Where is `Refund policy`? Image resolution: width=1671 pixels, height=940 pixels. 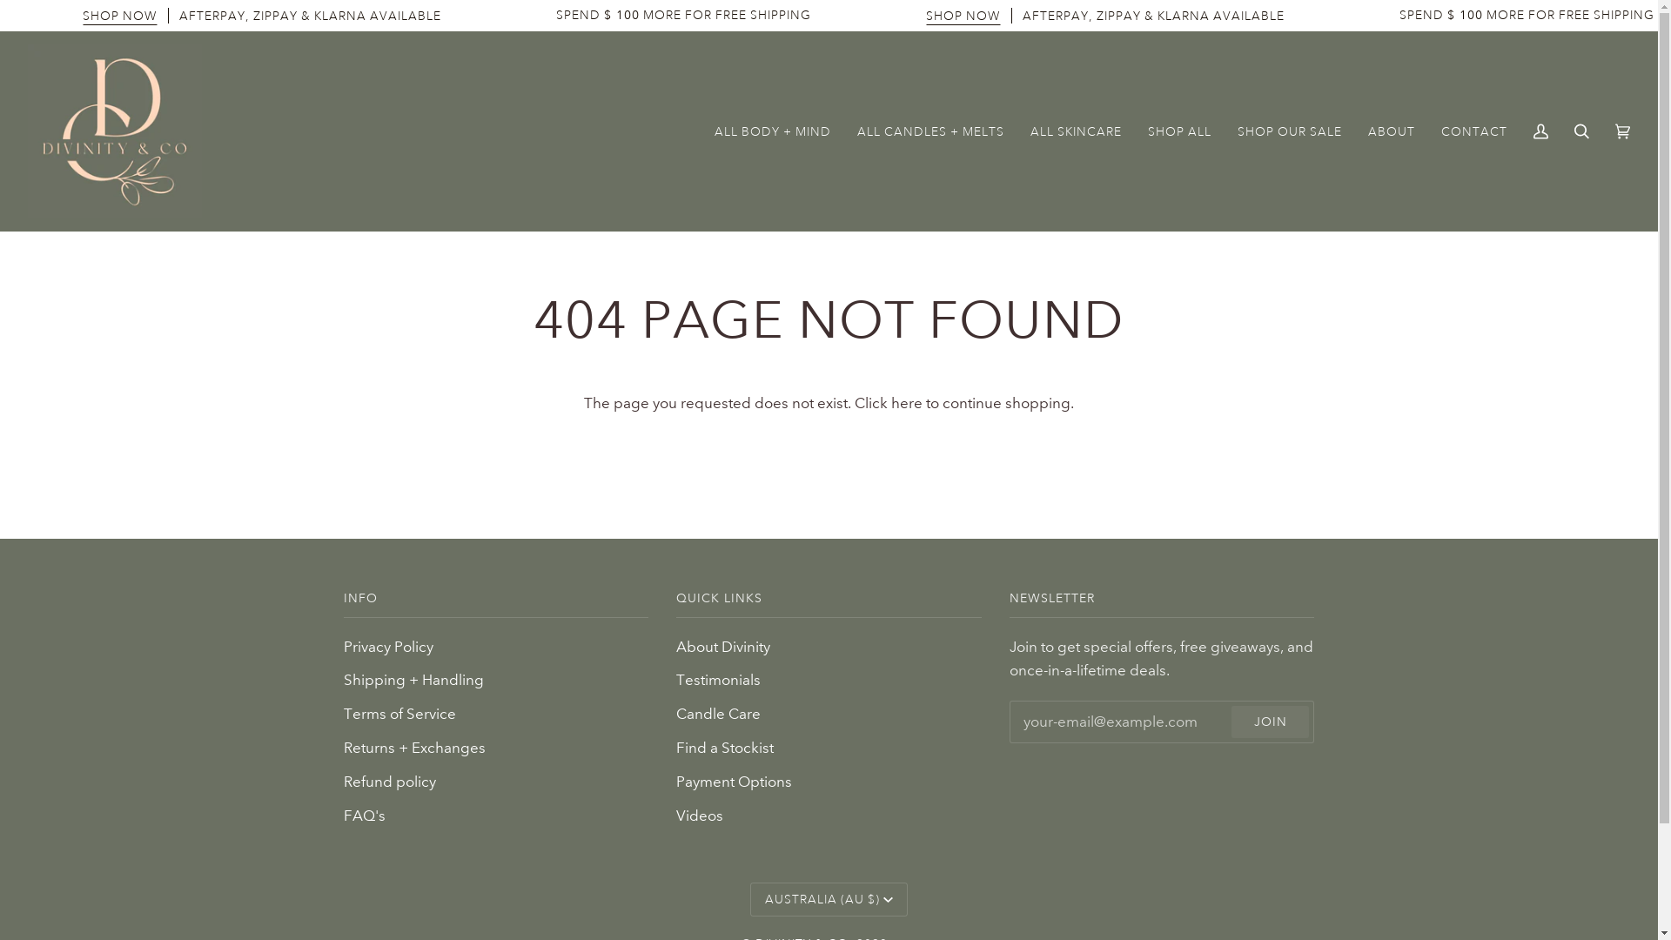 Refund policy is located at coordinates (389, 782).